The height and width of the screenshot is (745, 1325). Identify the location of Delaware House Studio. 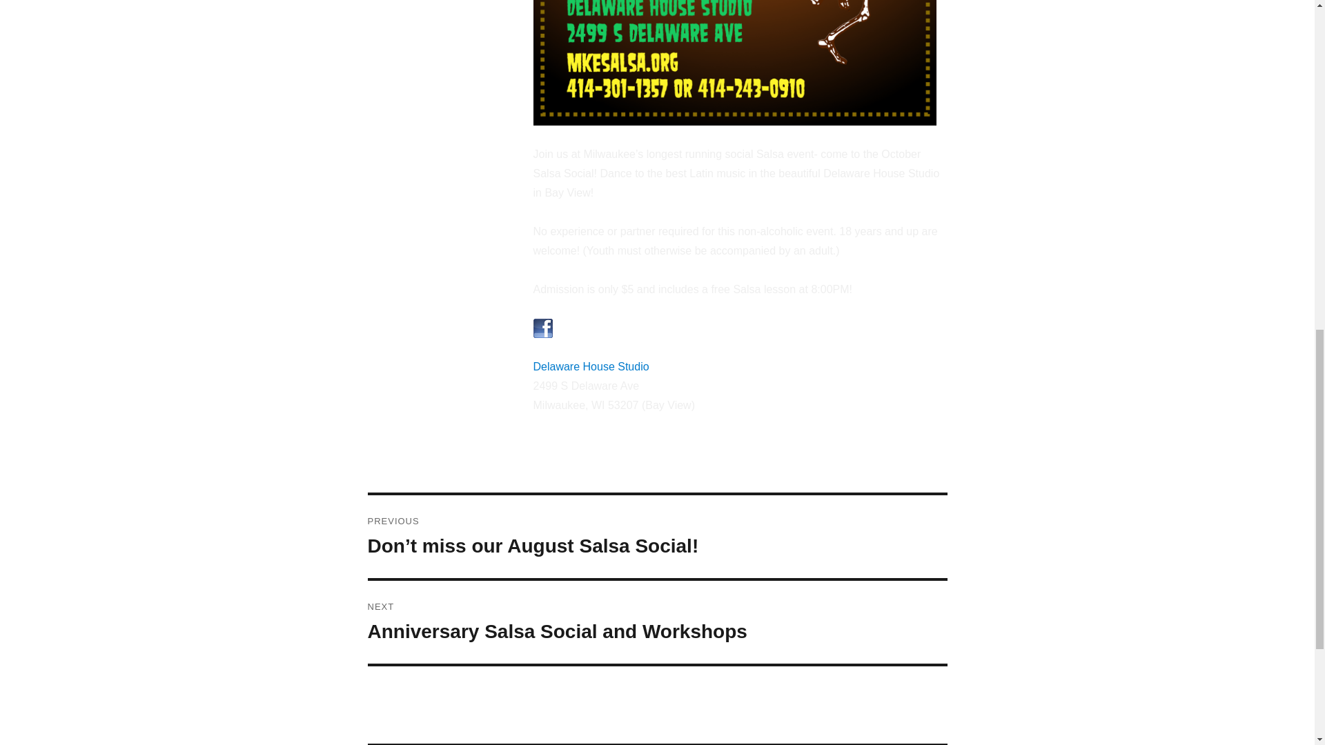
(591, 366).